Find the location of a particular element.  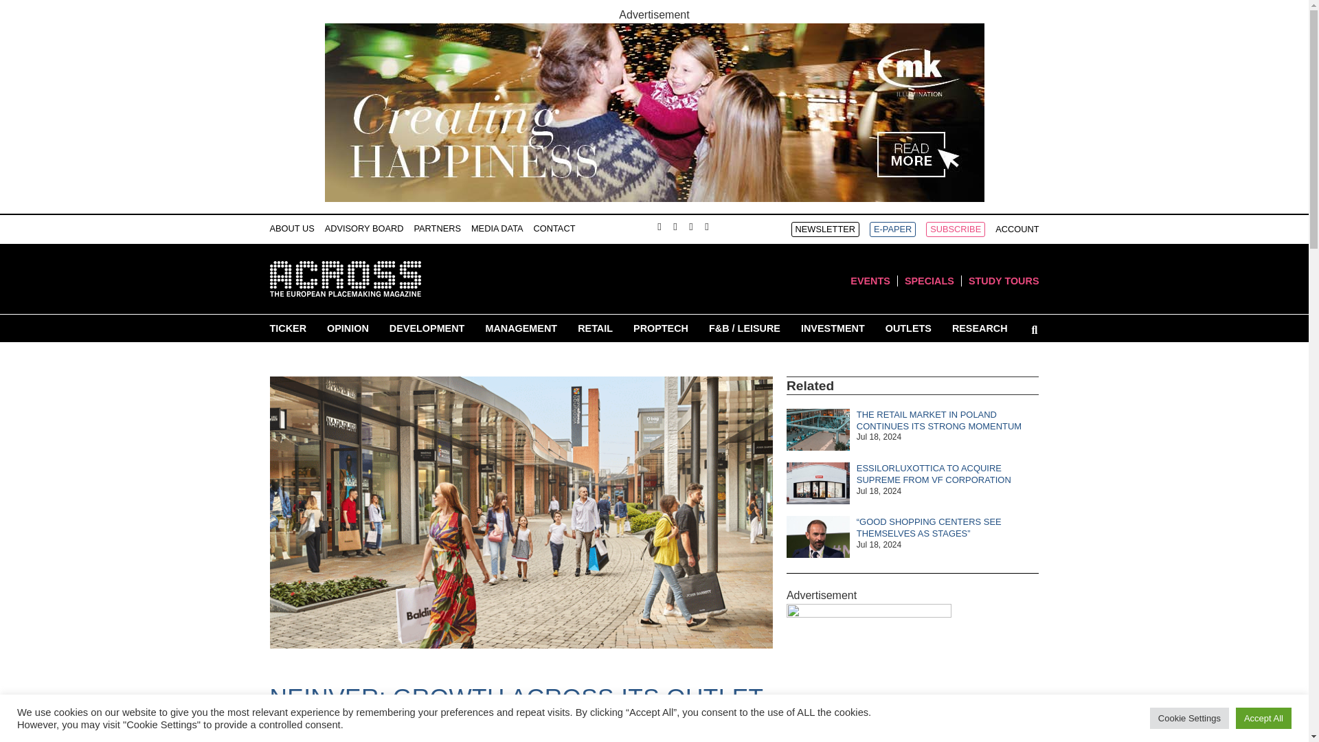

NEWSLETTER is located at coordinates (826, 229).